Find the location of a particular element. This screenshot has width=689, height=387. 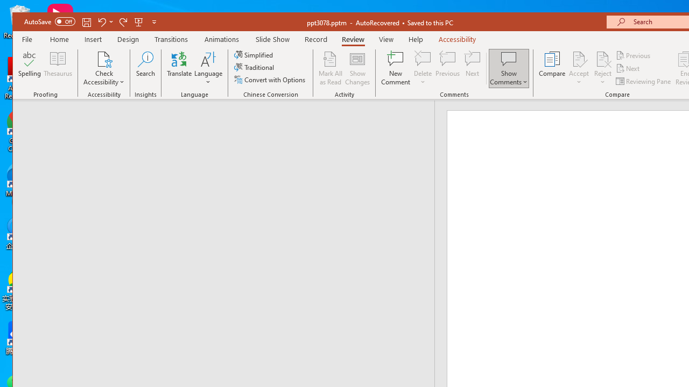

Accept Change is located at coordinates (579, 59).